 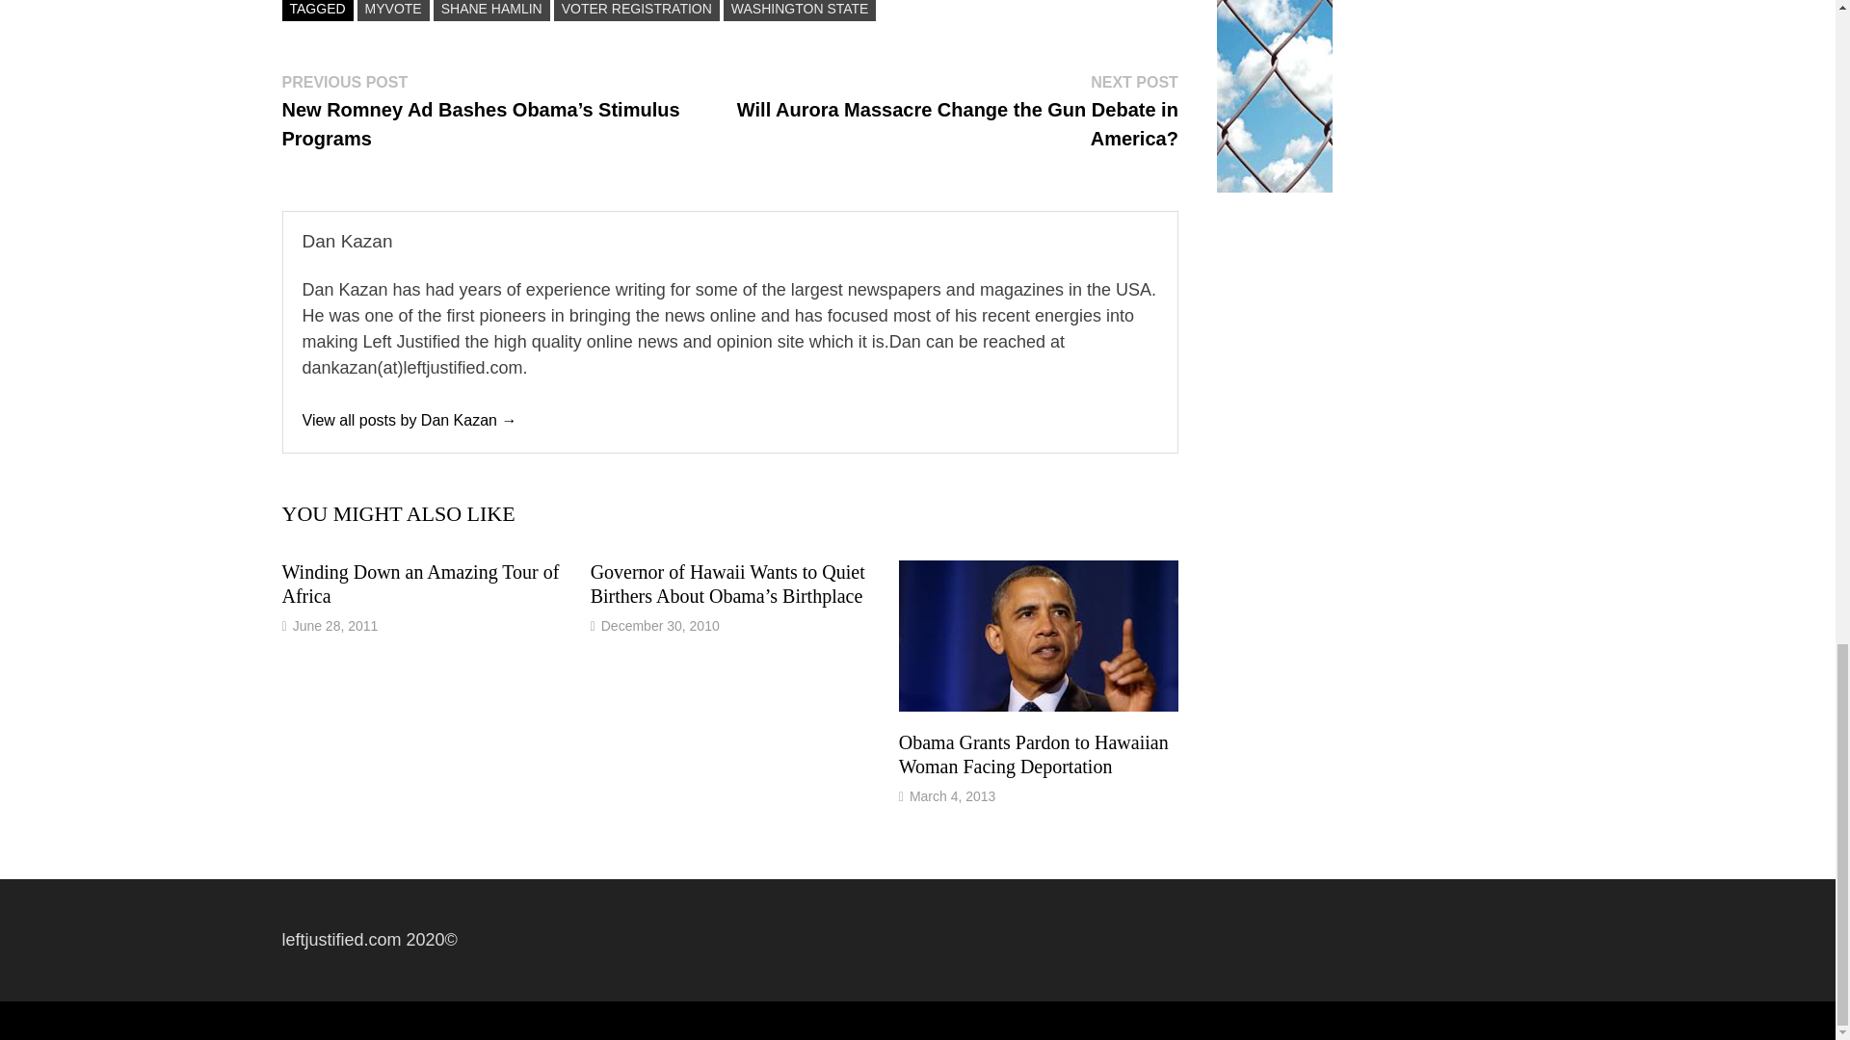 What do you see at coordinates (1034, 754) in the screenshot?
I see `Obama Grants Pardon to Hawaiian Woman Facing Deportation` at bounding box center [1034, 754].